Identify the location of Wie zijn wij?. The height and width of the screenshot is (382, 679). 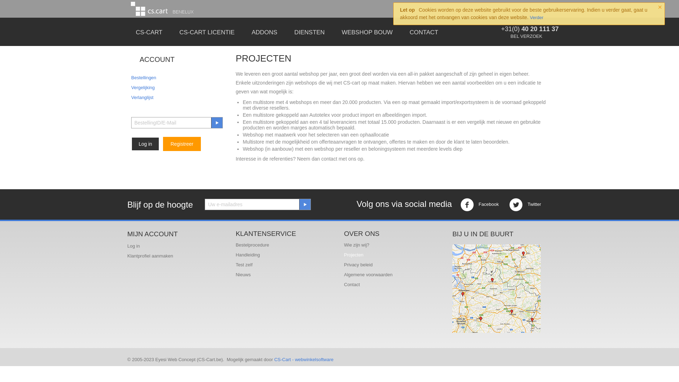
(356, 245).